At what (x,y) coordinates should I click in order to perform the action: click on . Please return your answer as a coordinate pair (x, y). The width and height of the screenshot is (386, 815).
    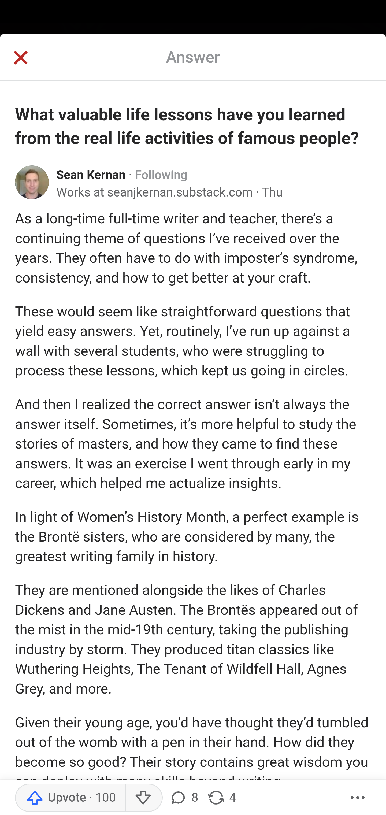
    Looking at the image, I should click on (20, 58).